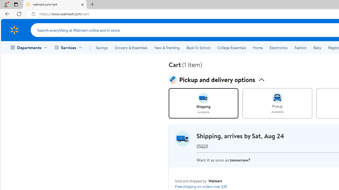 Image resolution: width=339 pixels, height=190 pixels. I want to click on intent image for pickup, so click(277, 98).